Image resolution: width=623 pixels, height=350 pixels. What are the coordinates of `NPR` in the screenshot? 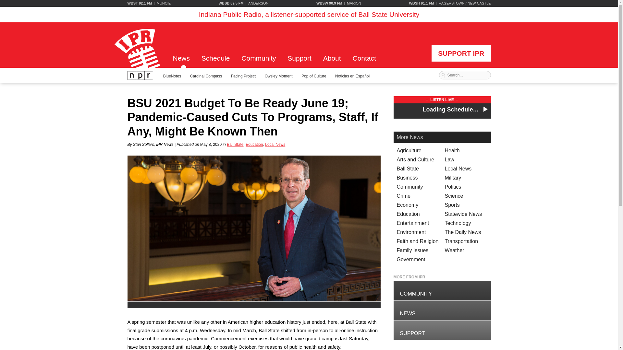 It's located at (140, 76).